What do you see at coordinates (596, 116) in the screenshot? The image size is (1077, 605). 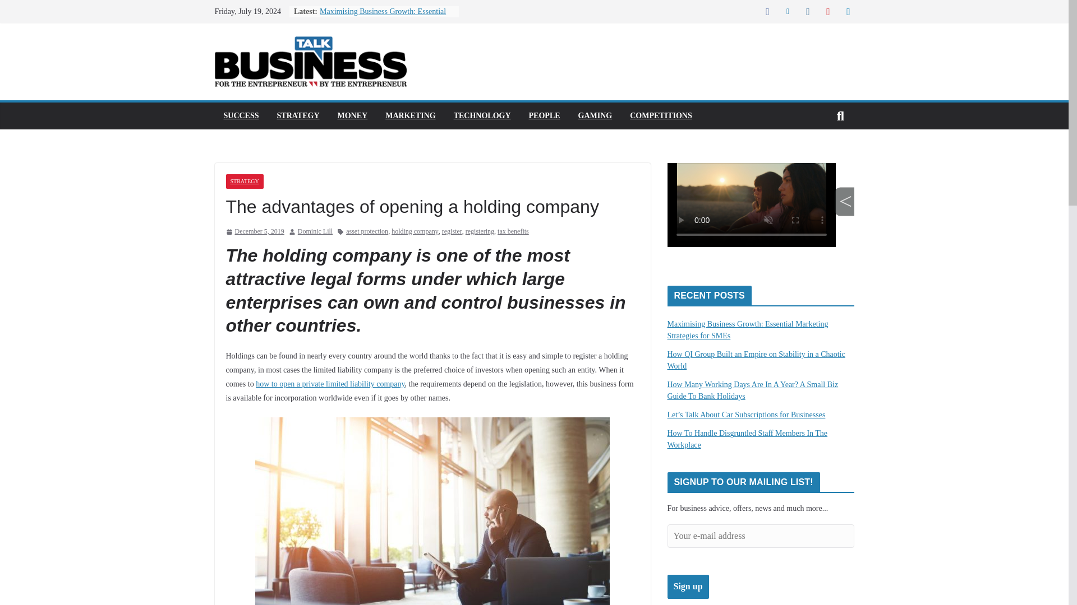 I see `GAMING` at bounding box center [596, 116].